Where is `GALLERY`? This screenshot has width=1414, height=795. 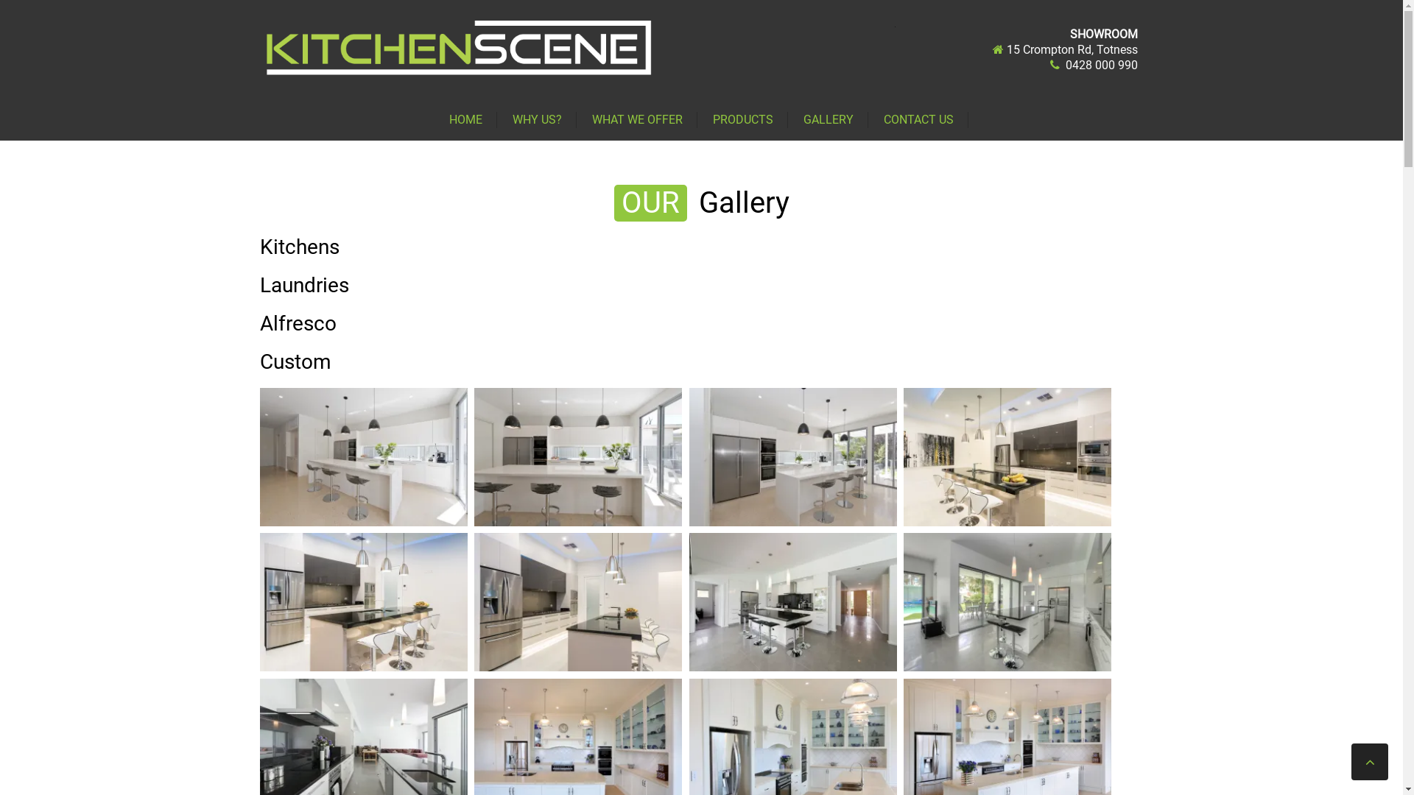
GALLERY is located at coordinates (829, 120).